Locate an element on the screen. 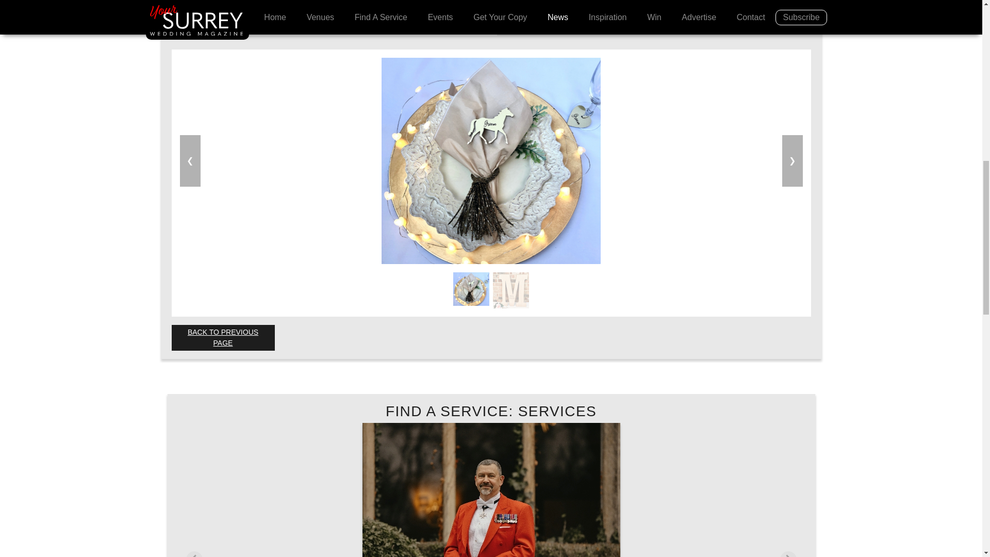 Image resolution: width=990 pixels, height=557 pixels. Back to previous page is located at coordinates (223, 337).